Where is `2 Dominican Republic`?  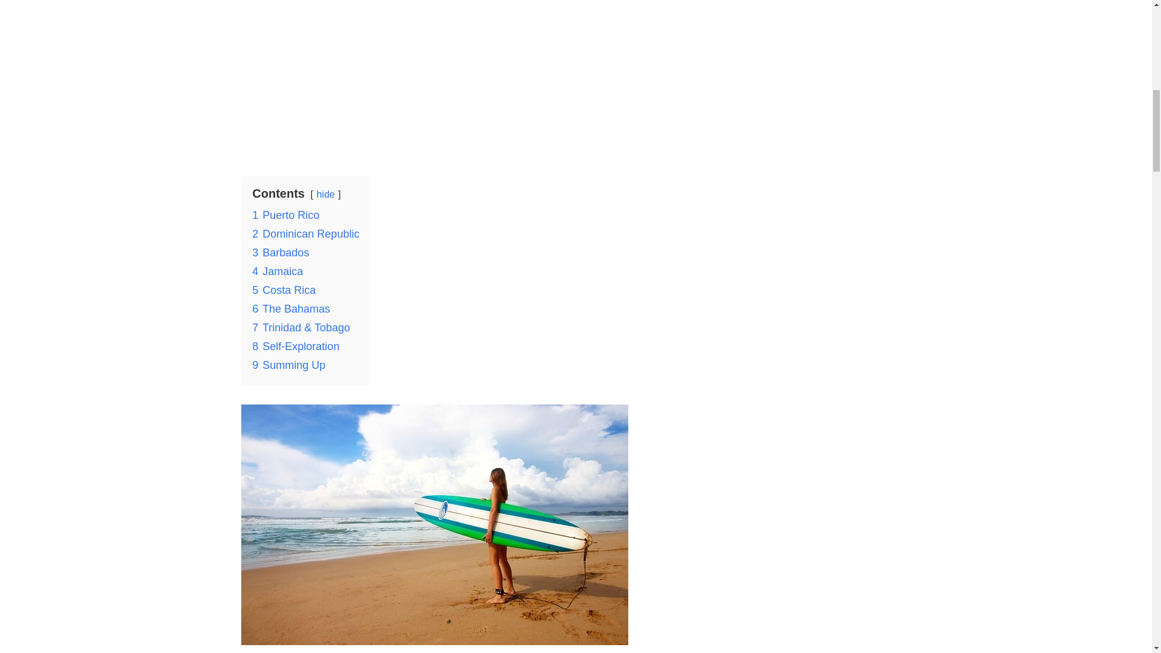 2 Dominican Republic is located at coordinates (305, 233).